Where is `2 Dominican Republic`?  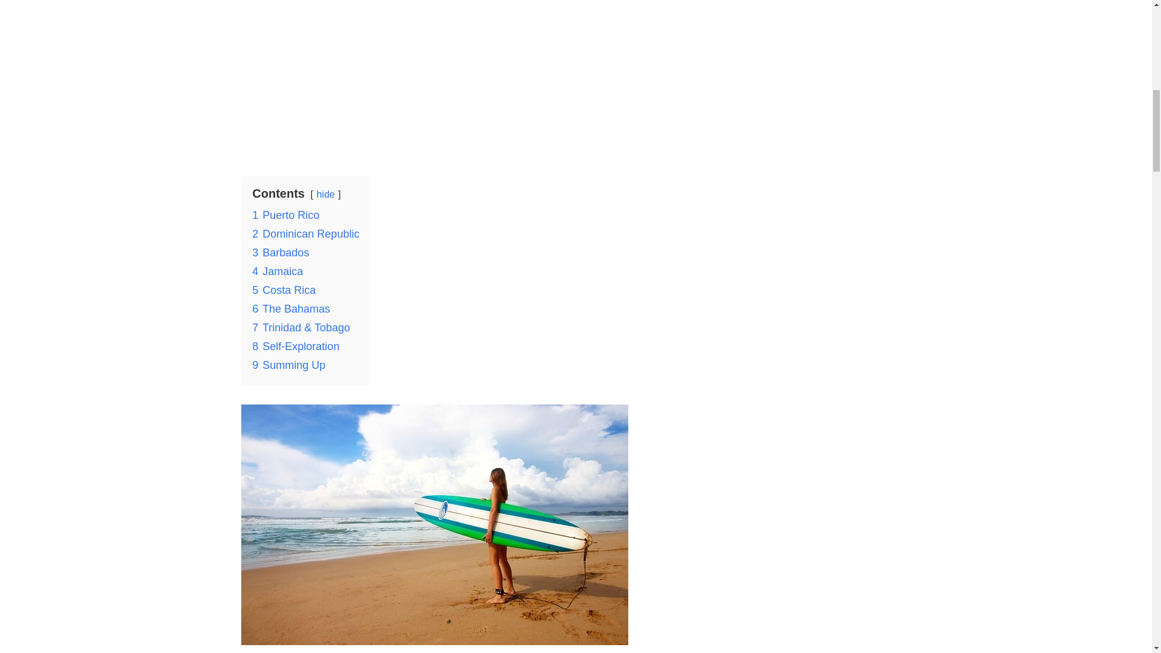 2 Dominican Republic is located at coordinates (305, 233).